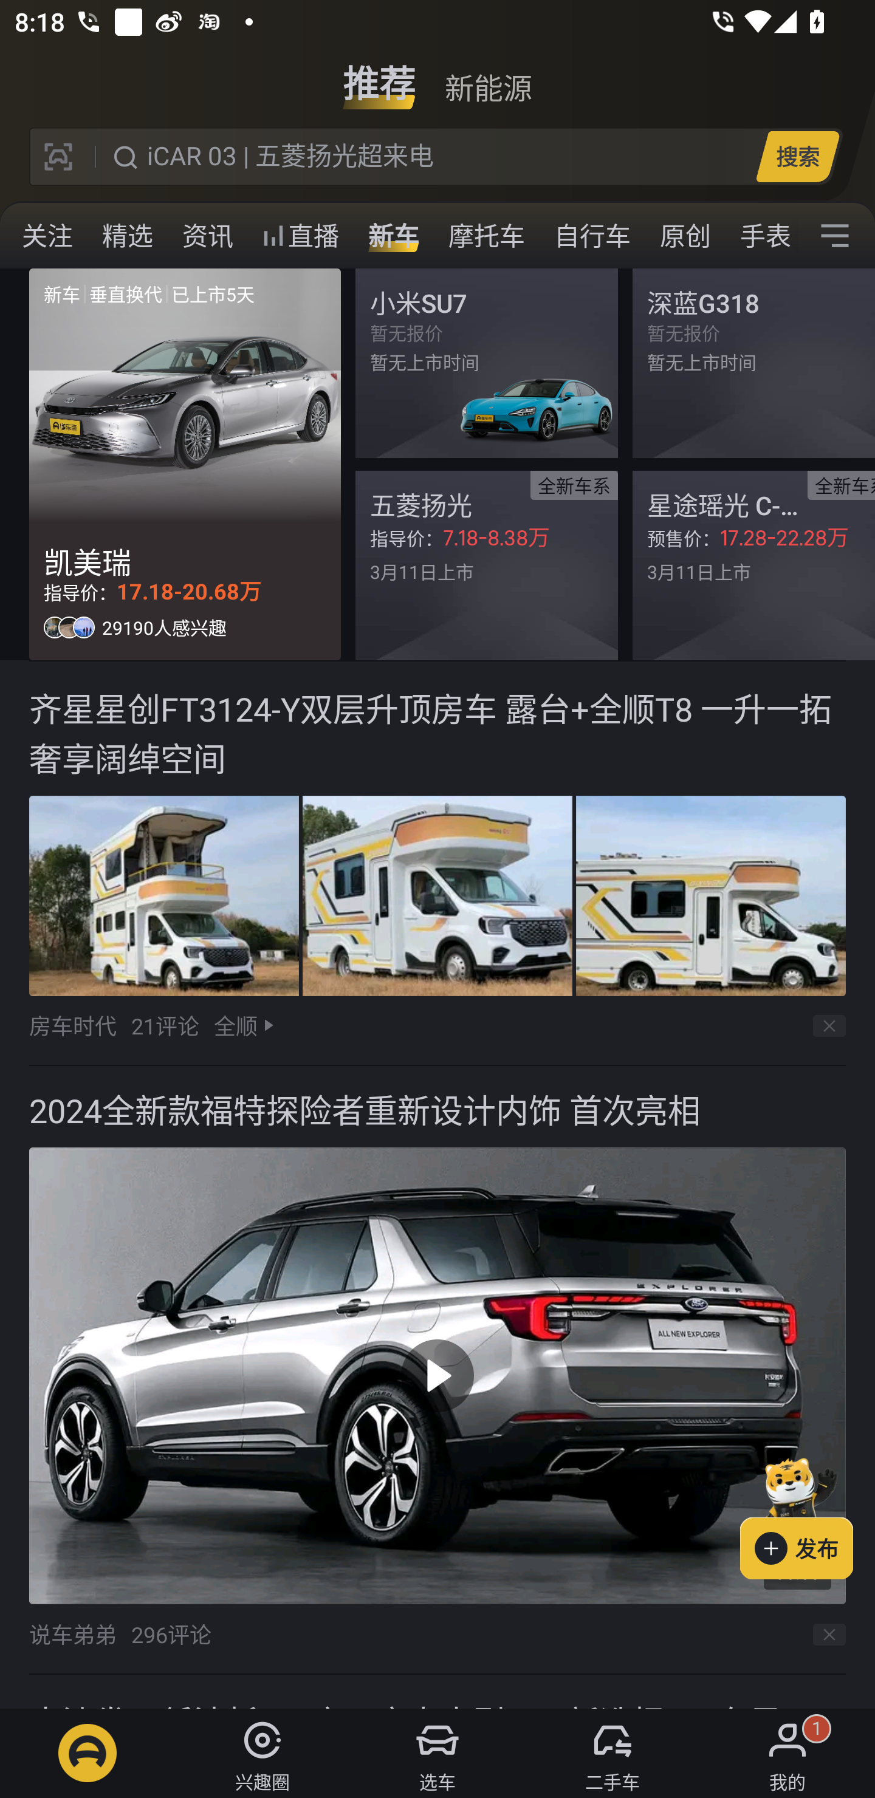 The height and width of the screenshot is (1798, 875). What do you see at coordinates (835, 236) in the screenshot?
I see `` at bounding box center [835, 236].